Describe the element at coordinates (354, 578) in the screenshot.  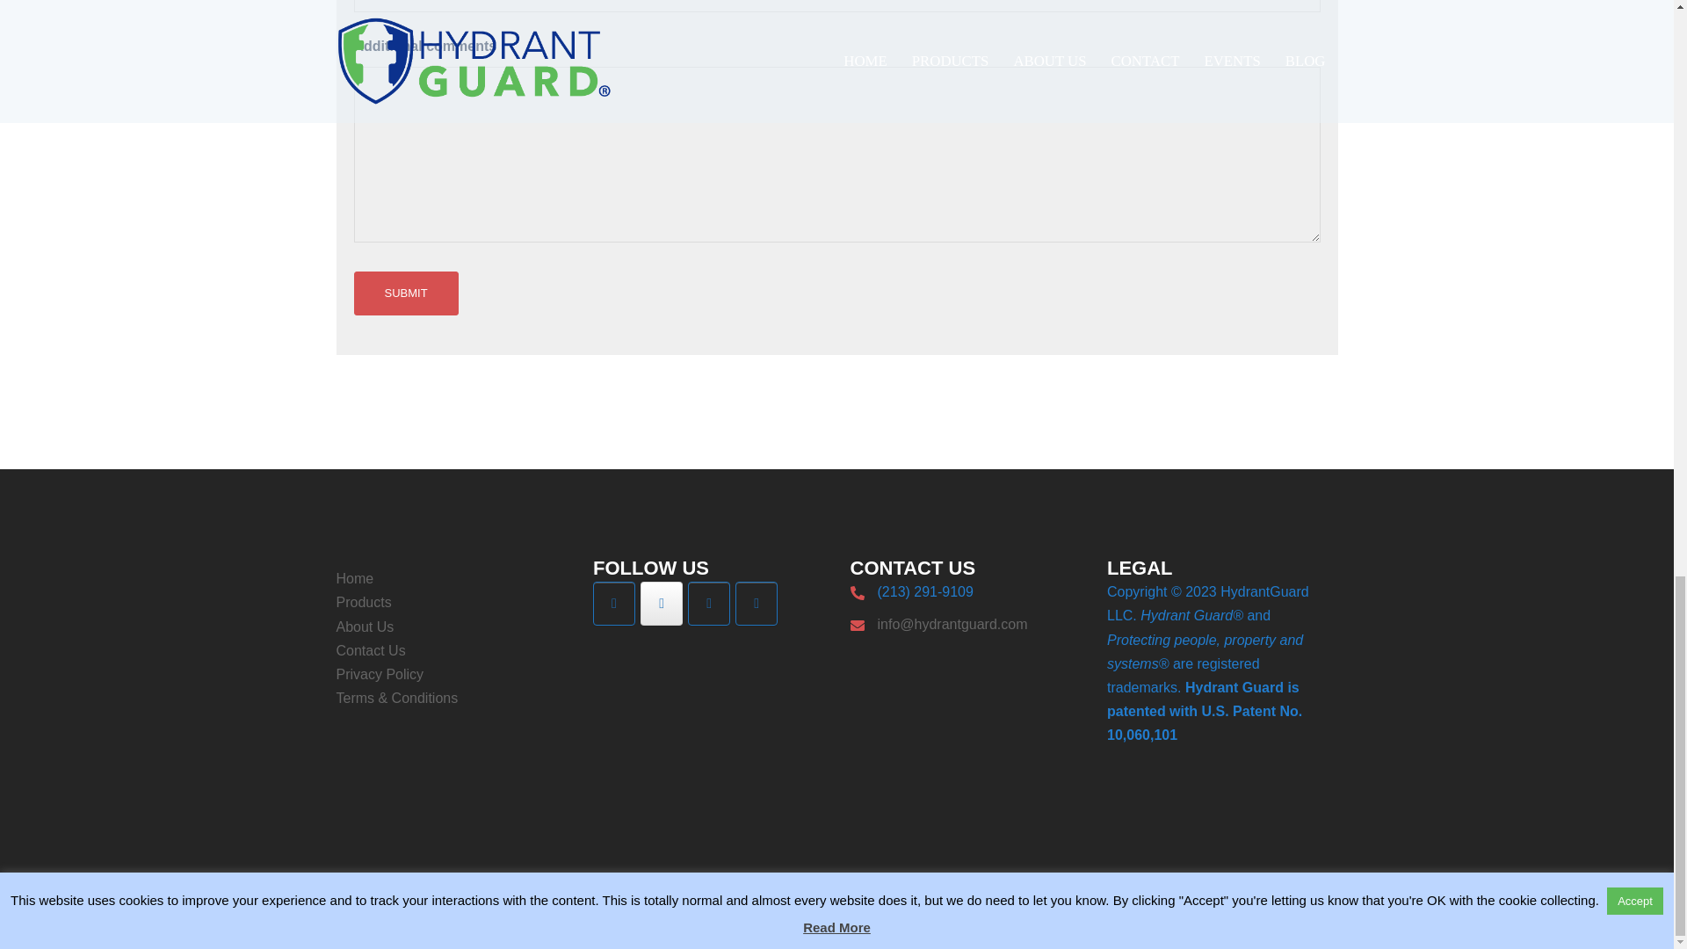
I see `Home` at that location.